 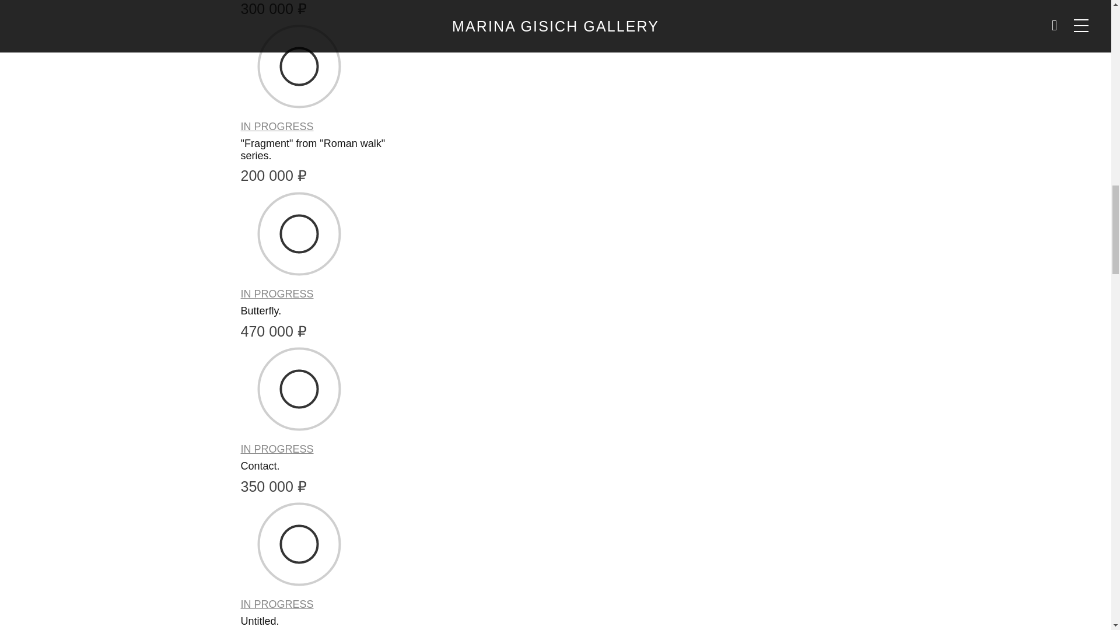 I want to click on IN PROGRESS, so click(x=276, y=294).